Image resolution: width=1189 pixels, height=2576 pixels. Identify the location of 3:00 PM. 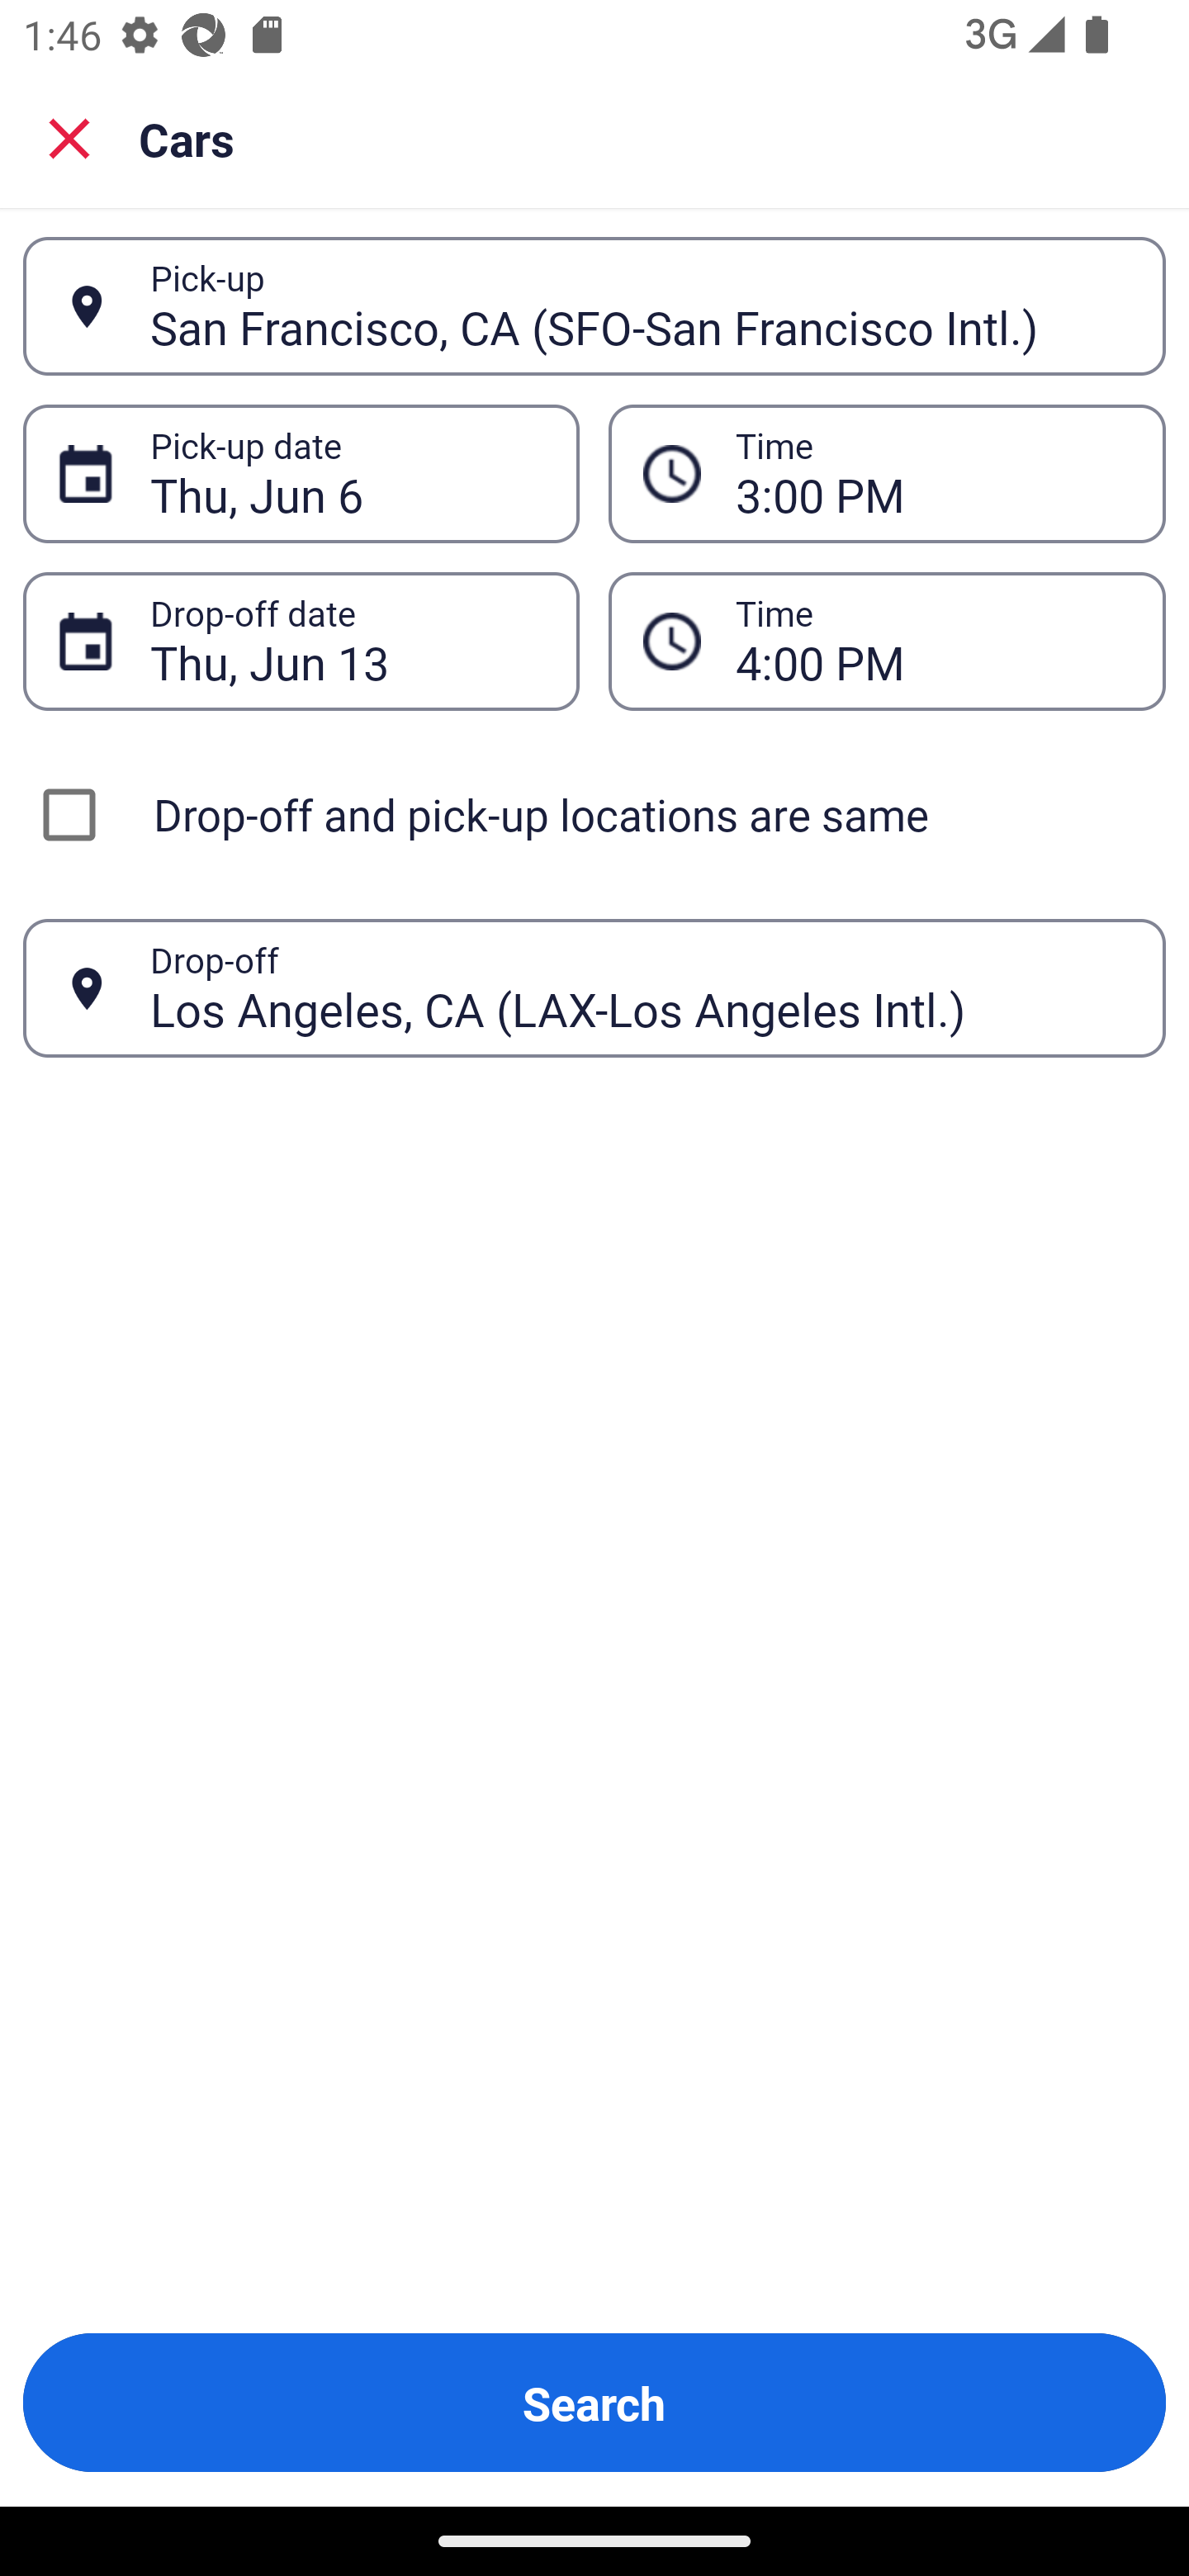
(933, 474).